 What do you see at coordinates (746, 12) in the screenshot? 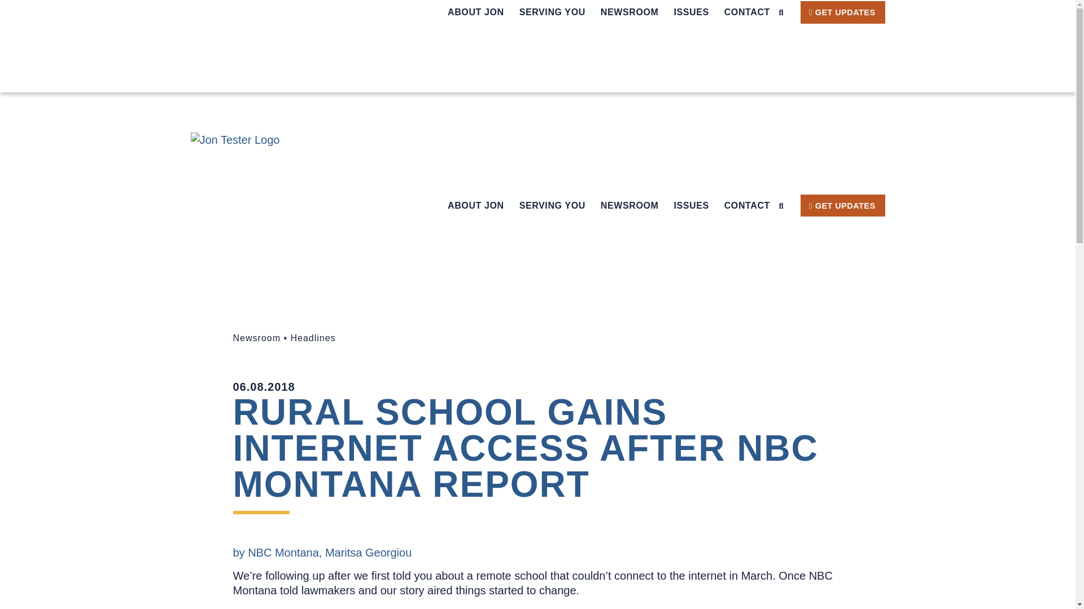
I see `CONTACT` at bounding box center [746, 12].